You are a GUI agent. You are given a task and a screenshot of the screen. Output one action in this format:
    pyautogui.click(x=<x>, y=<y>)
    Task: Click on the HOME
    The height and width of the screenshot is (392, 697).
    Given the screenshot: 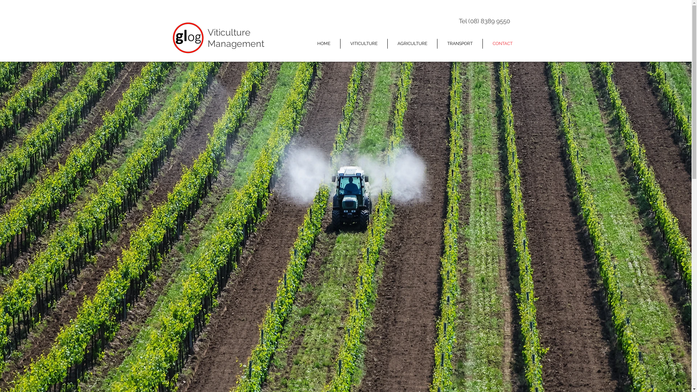 What is the action you would take?
    pyautogui.click(x=323, y=44)
    